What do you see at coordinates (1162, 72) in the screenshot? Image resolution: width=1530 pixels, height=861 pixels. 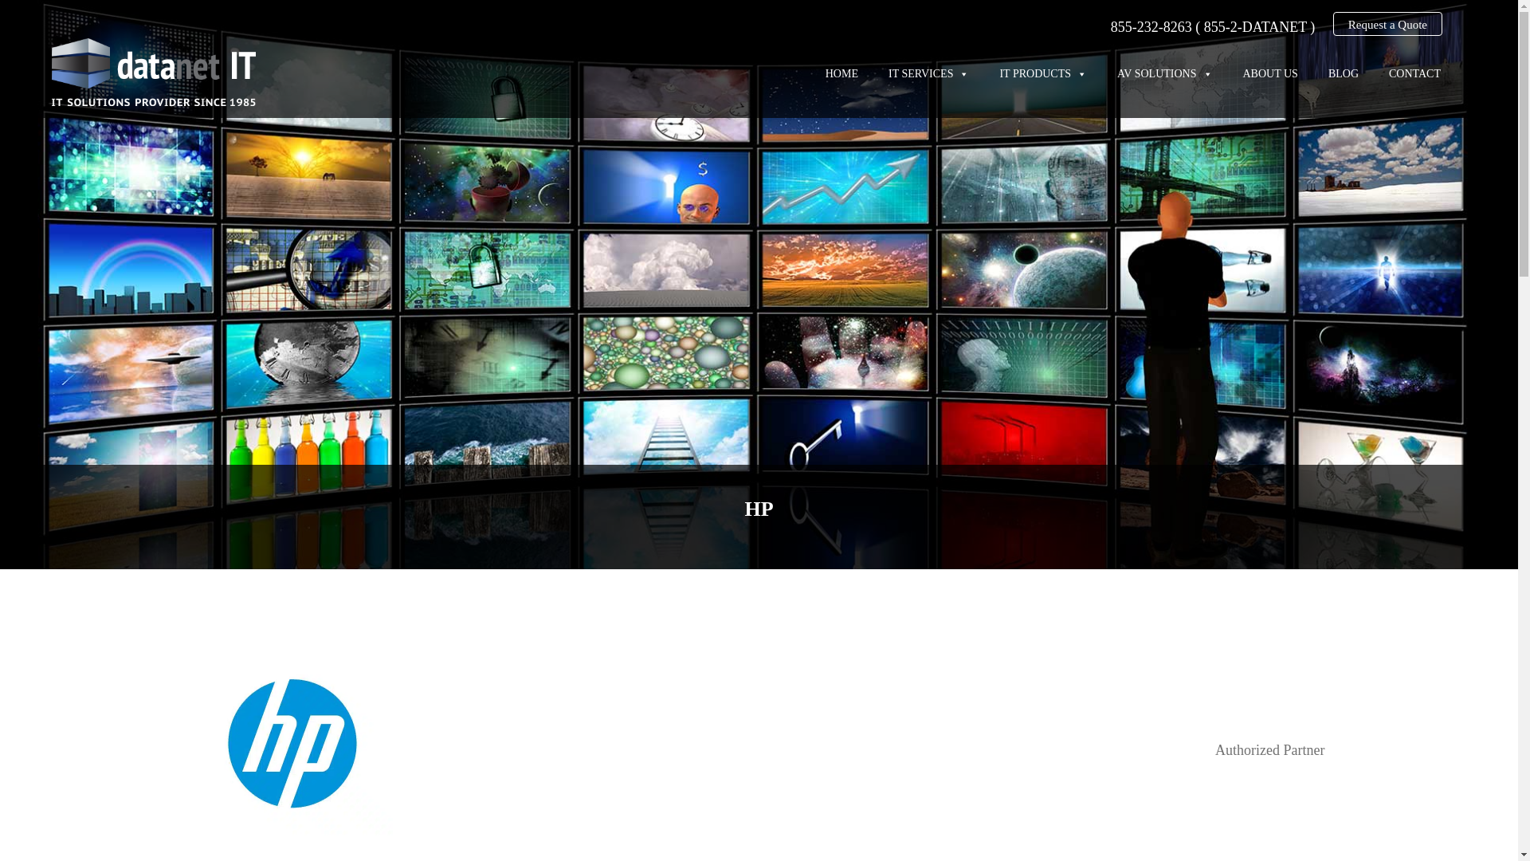 I see `AV SOLUTIONS` at bounding box center [1162, 72].